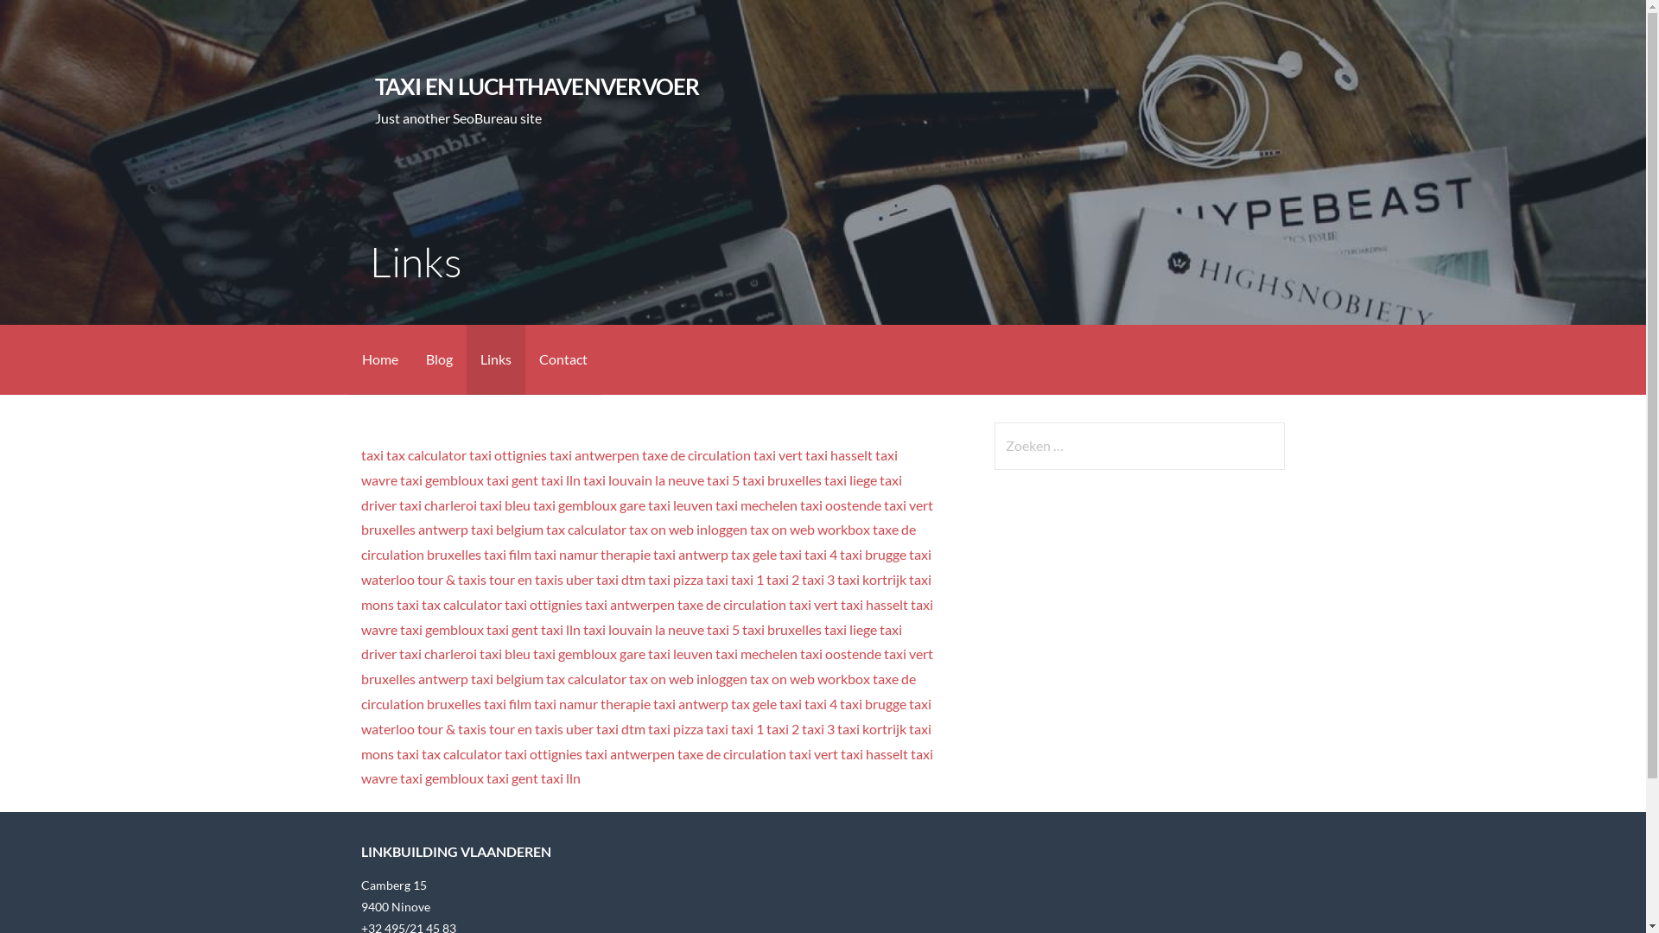 Image resolution: width=1659 pixels, height=933 pixels. I want to click on taxi bruxelles, so click(782, 629).